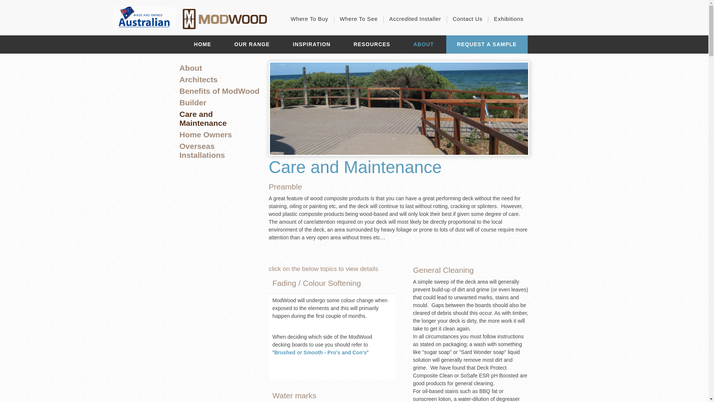 This screenshot has width=714, height=402. I want to click on Architects, so click(199, 80).